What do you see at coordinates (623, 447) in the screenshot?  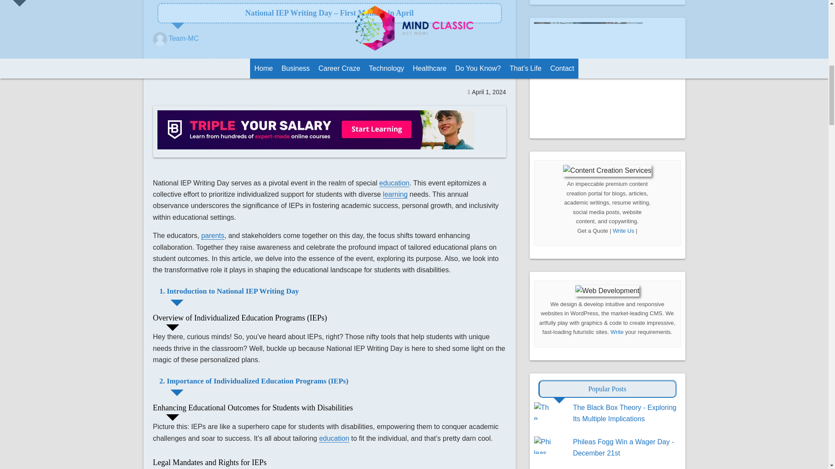 I see `Phileas Fogg Win a Wager Day - December 21st` at bounding box center [623, 447].